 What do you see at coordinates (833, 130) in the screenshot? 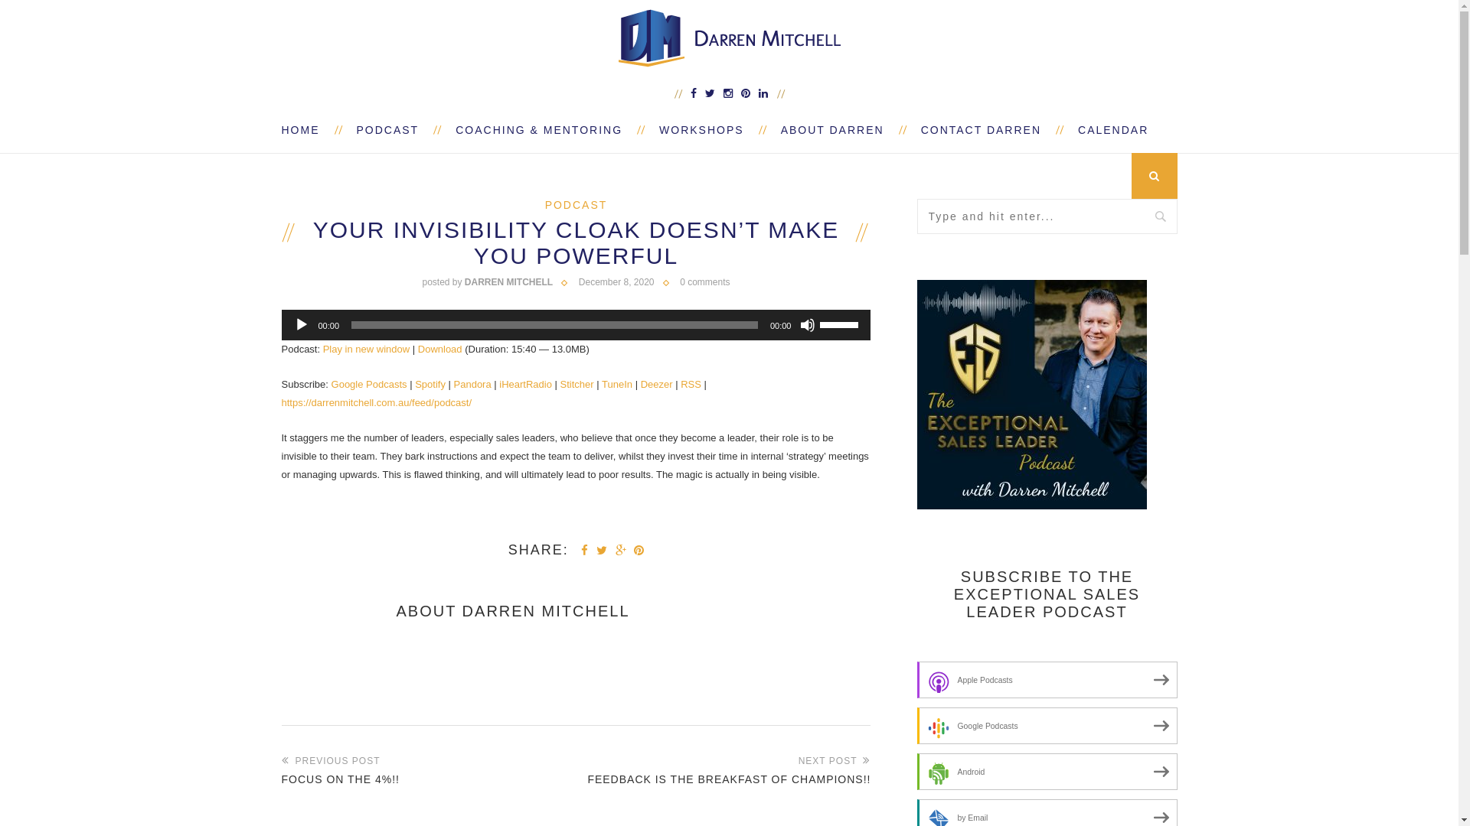
I see `ABOUT DARREN` at bounding box center [833, 130].